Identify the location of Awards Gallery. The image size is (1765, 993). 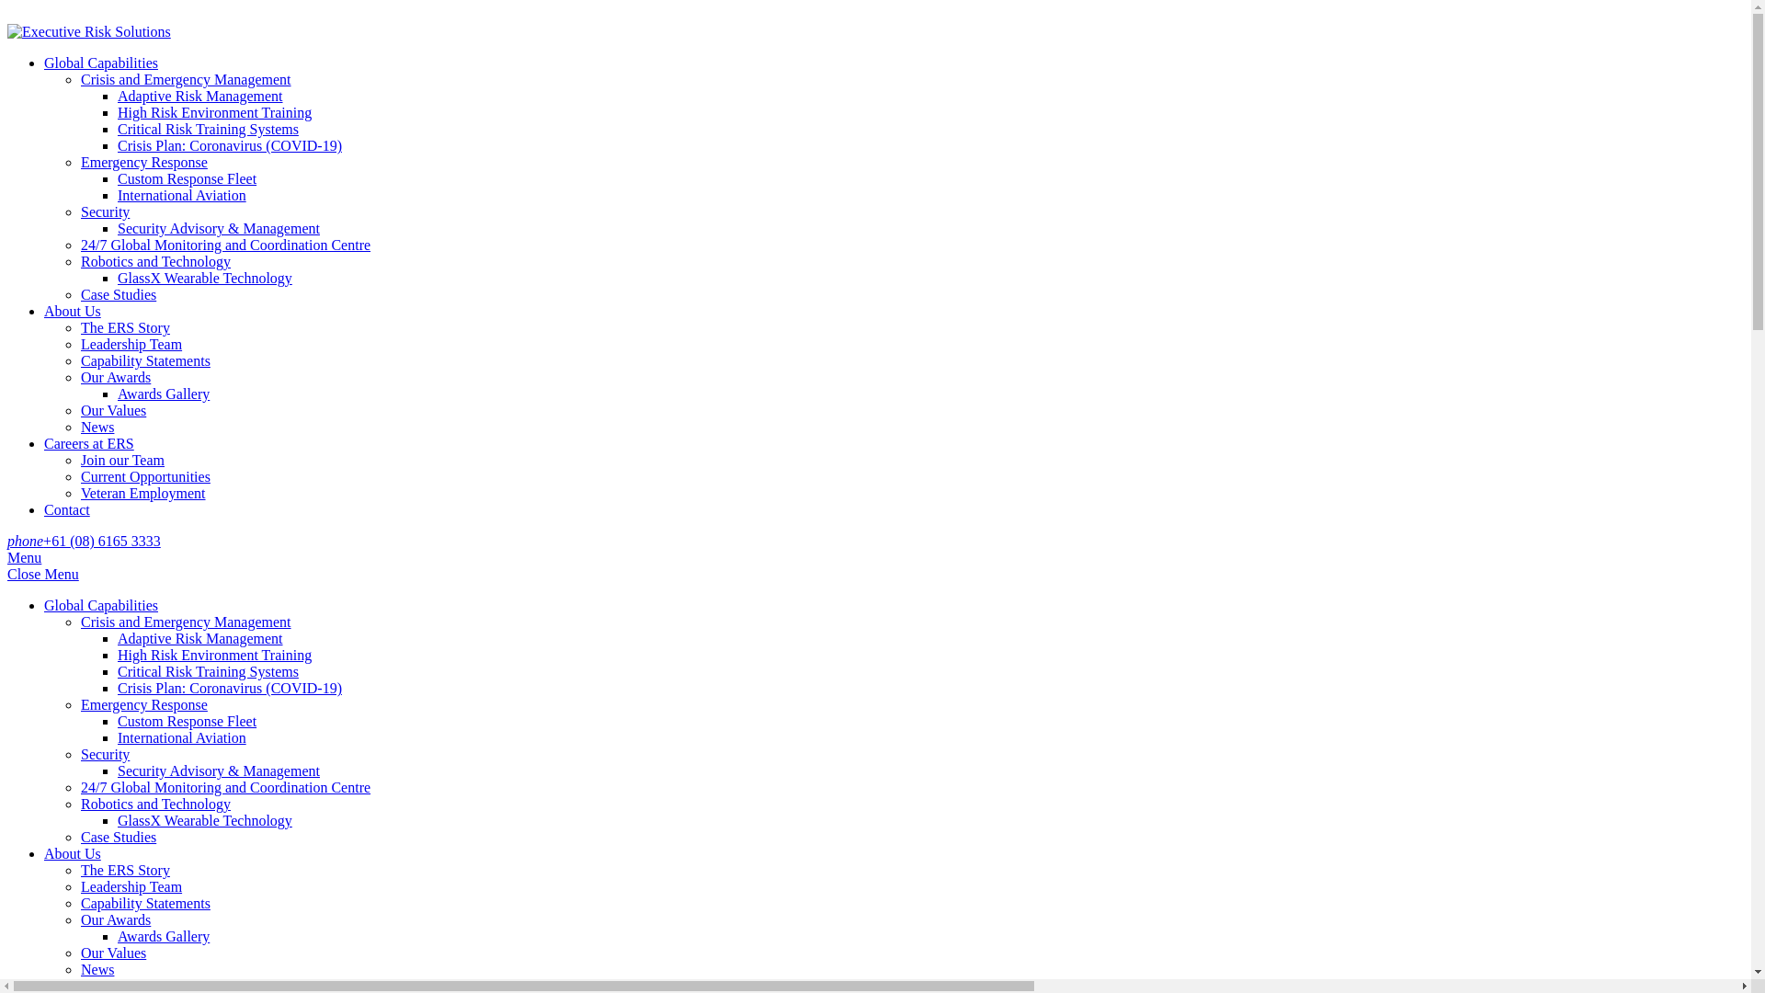
(164, 394).